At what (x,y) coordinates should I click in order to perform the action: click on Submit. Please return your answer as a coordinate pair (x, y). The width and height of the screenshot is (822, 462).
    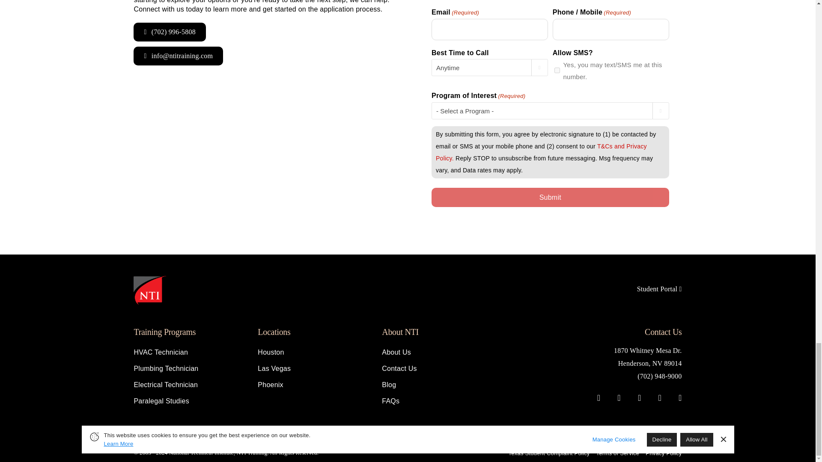
    Looking at the image, I should click on (550, 197).